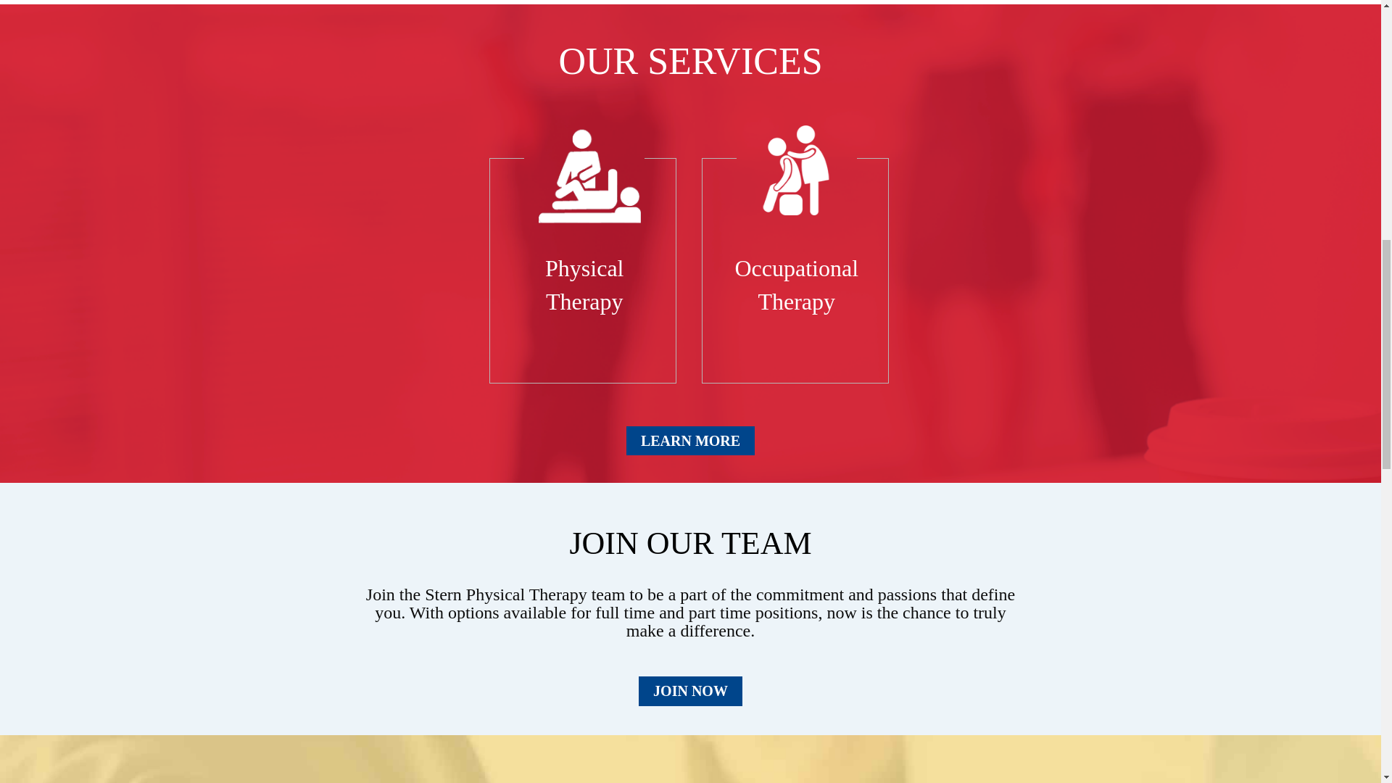 Image resolution: width=1392 pixels, height=783 pixels. Describe the element at coordinates (690, 692) in the screenshot. I see `JOIN NOW` at that location.